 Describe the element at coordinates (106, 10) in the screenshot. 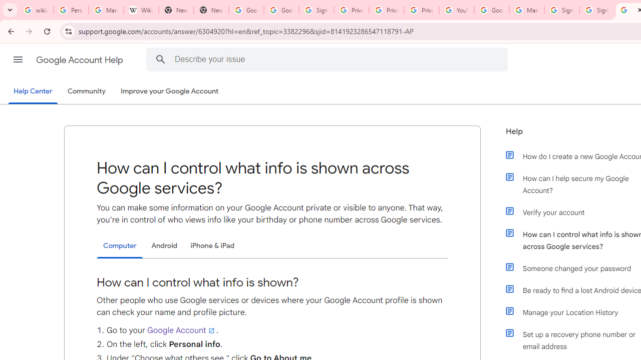

I see `Manage your Location History - Google Search Help` at that location.